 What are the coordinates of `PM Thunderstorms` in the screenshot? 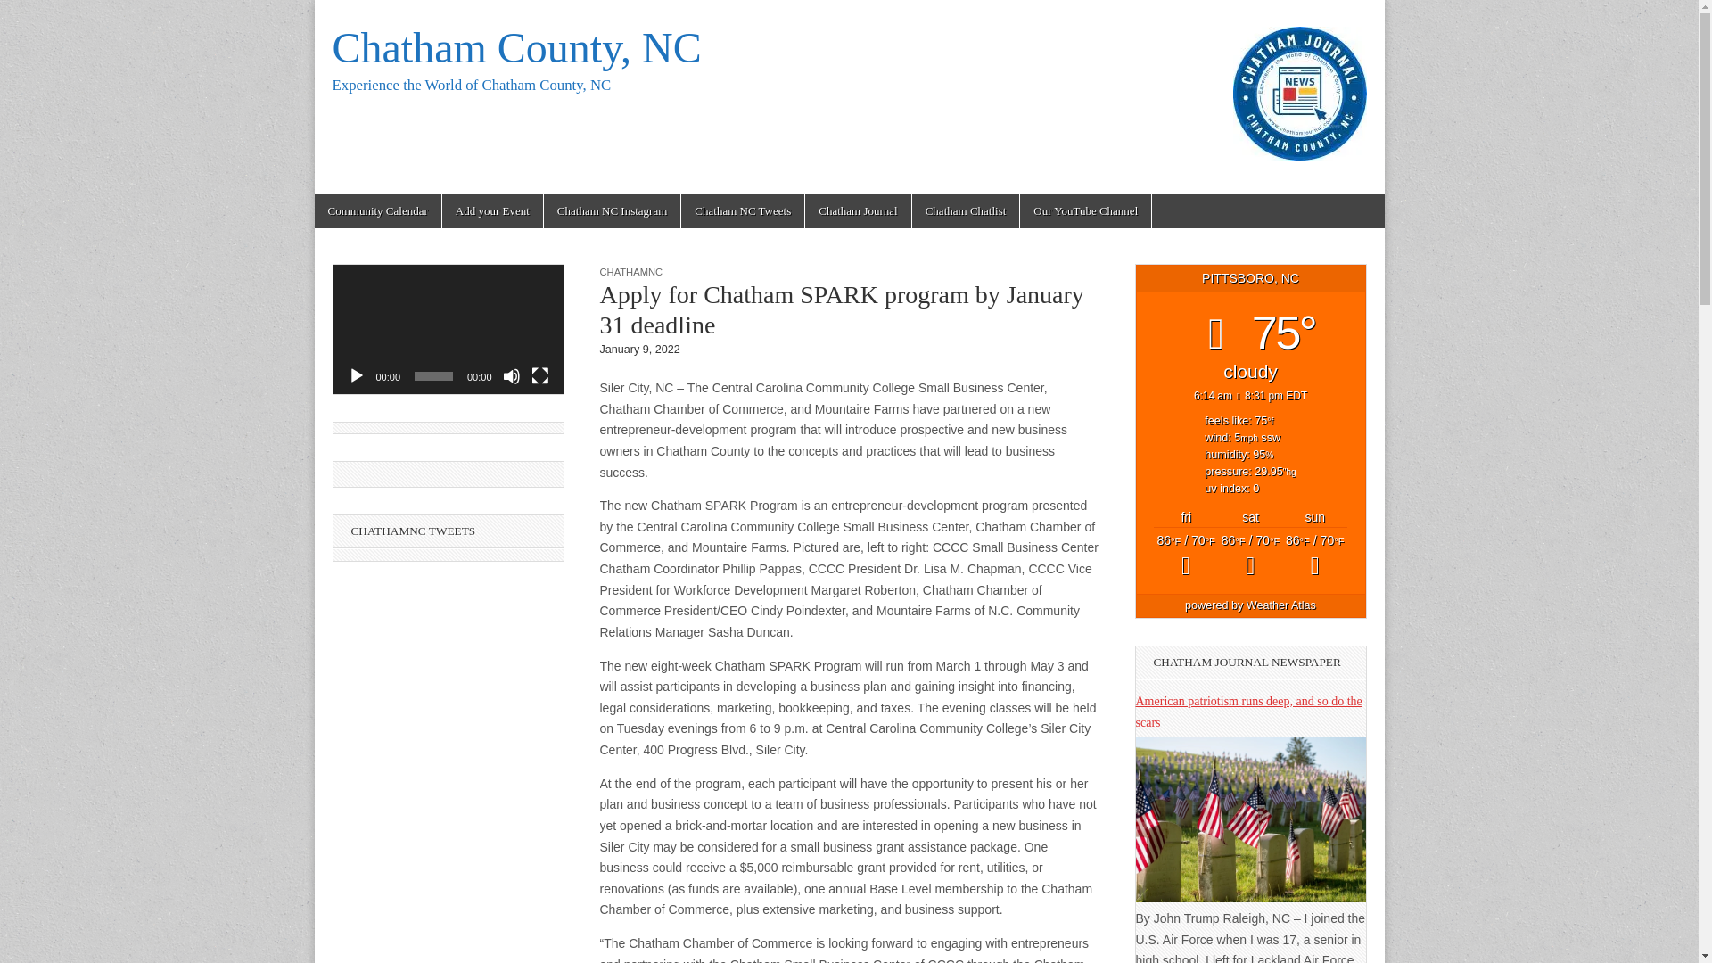 It's located at (1186, 556).